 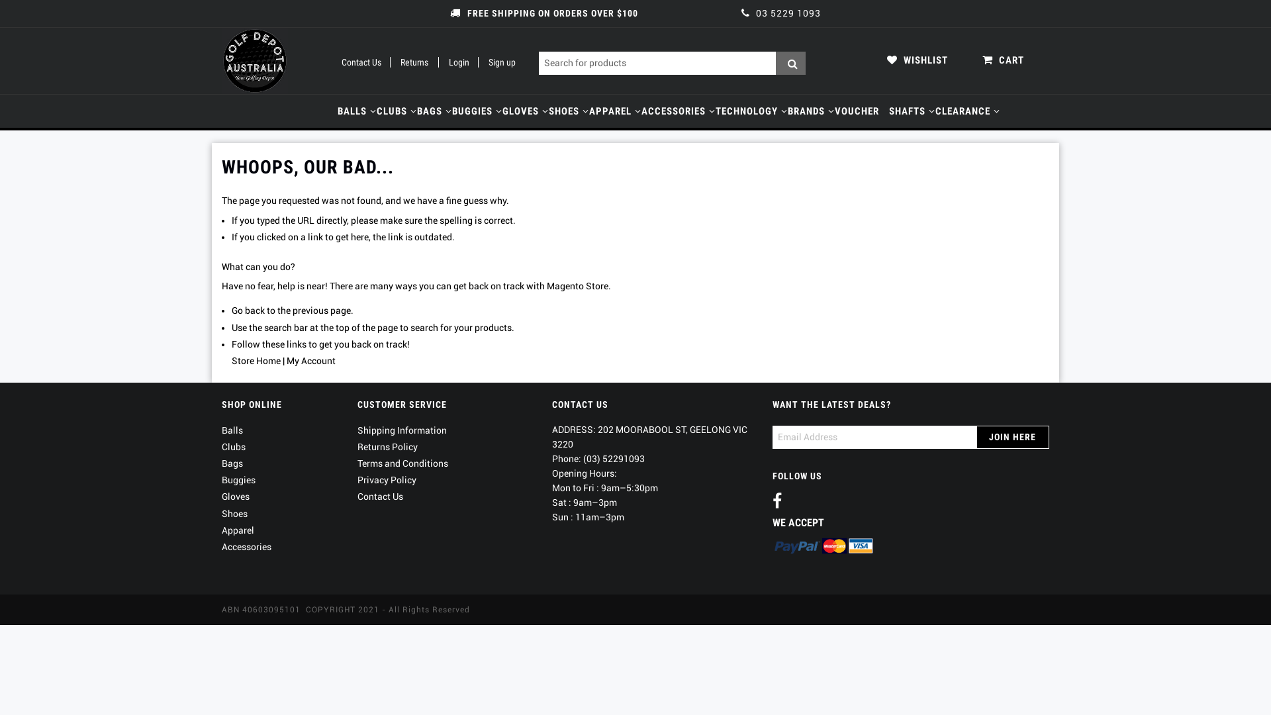 What do you see at coordinates (380, 497) in the screenshot?
I see `Contact Us` at bounding box center [380, 497].